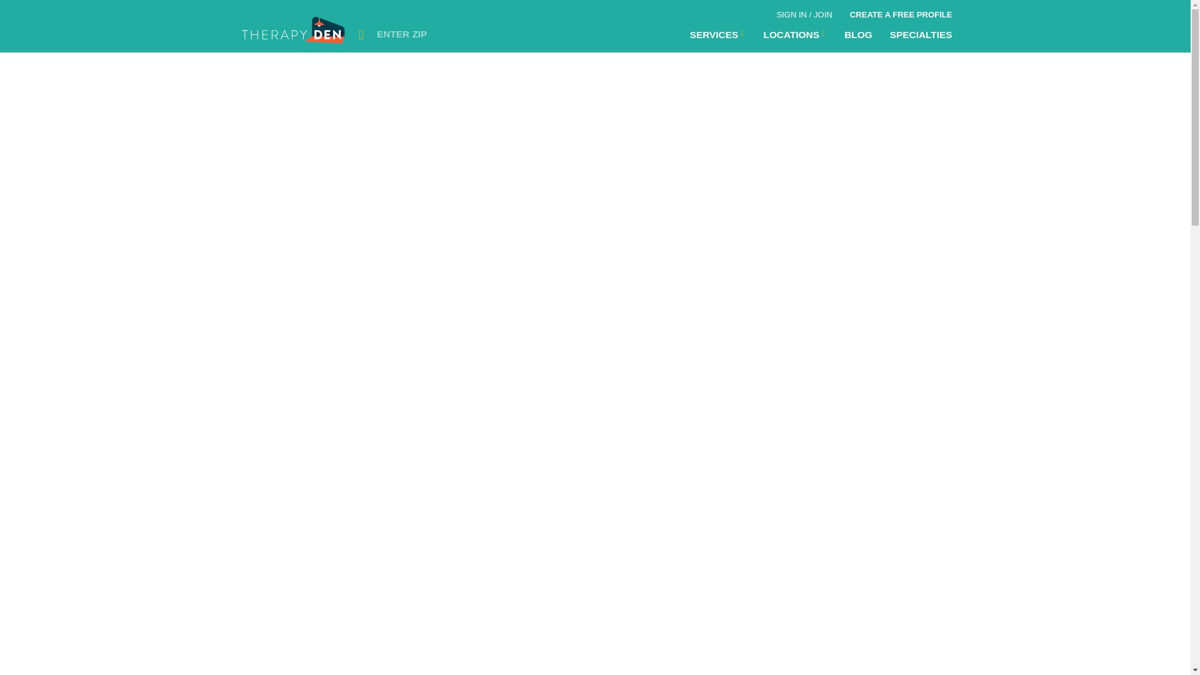  What do you see at coordinates (294, 34) in the screenshot?
I see `TherapyDen Home` at bounding box center [294, 34].